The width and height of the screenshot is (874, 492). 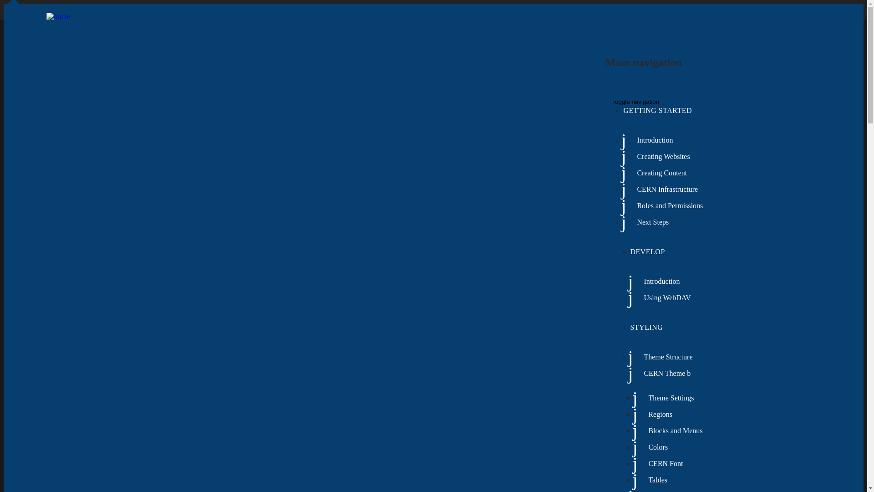 I want to click on Home, so click(x=58, y=17).